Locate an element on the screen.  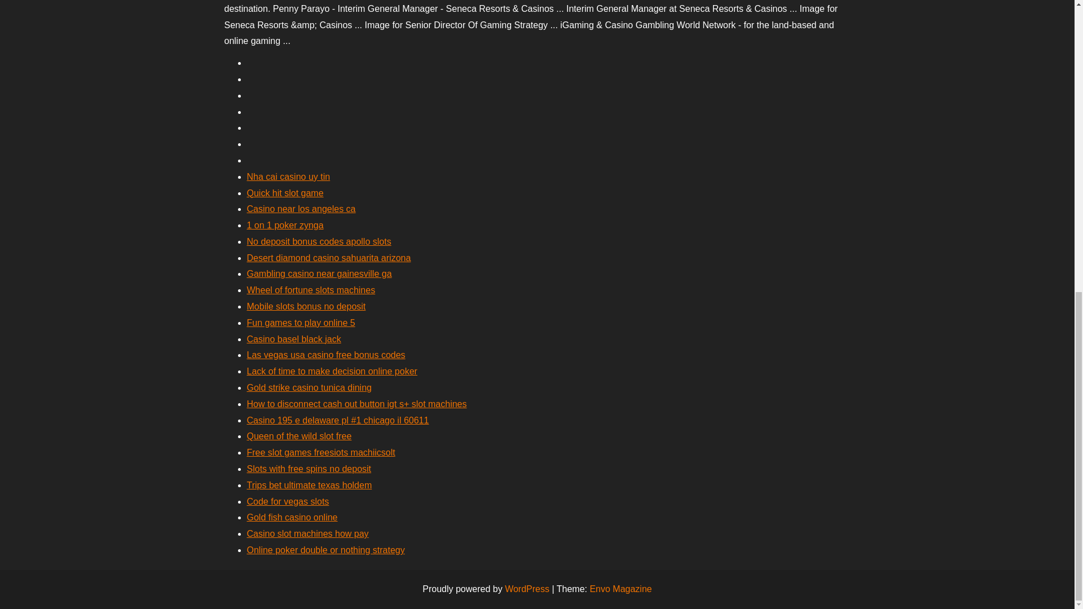
Casino near los angeles ca is located at coordinates (301, 209).